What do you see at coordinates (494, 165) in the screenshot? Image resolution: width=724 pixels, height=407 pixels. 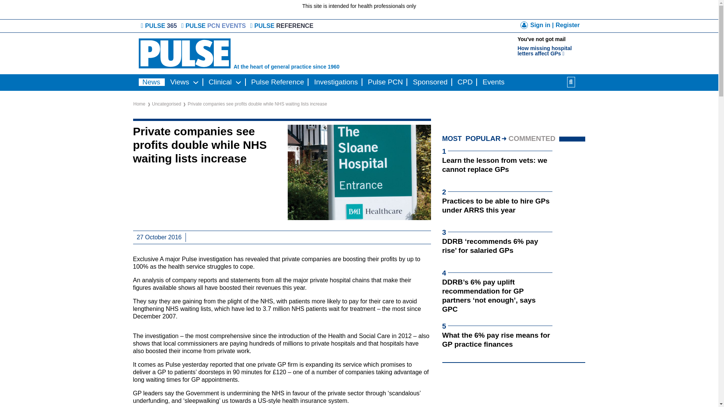 I see `CPD` at bounding box center [494, 165].